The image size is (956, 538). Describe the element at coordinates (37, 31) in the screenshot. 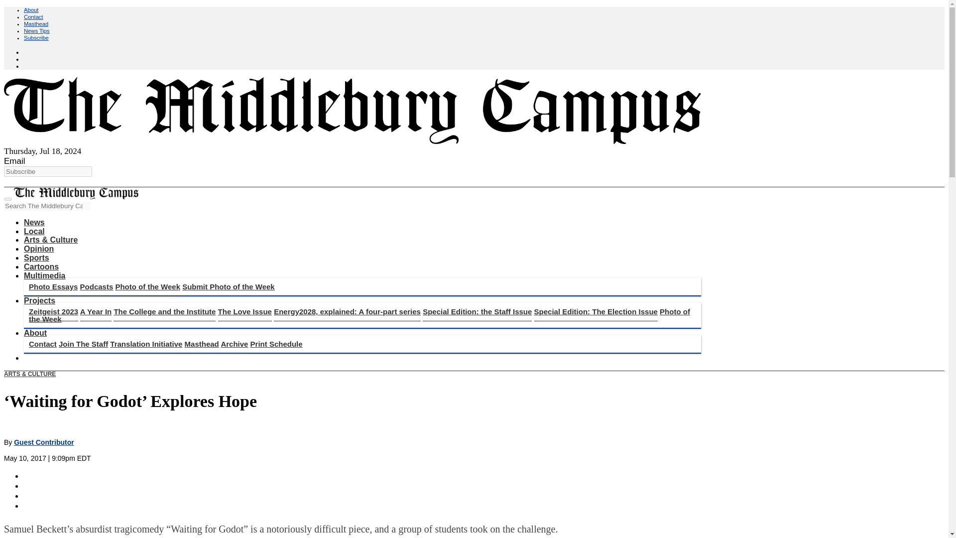

I see `News Tips` at that location.